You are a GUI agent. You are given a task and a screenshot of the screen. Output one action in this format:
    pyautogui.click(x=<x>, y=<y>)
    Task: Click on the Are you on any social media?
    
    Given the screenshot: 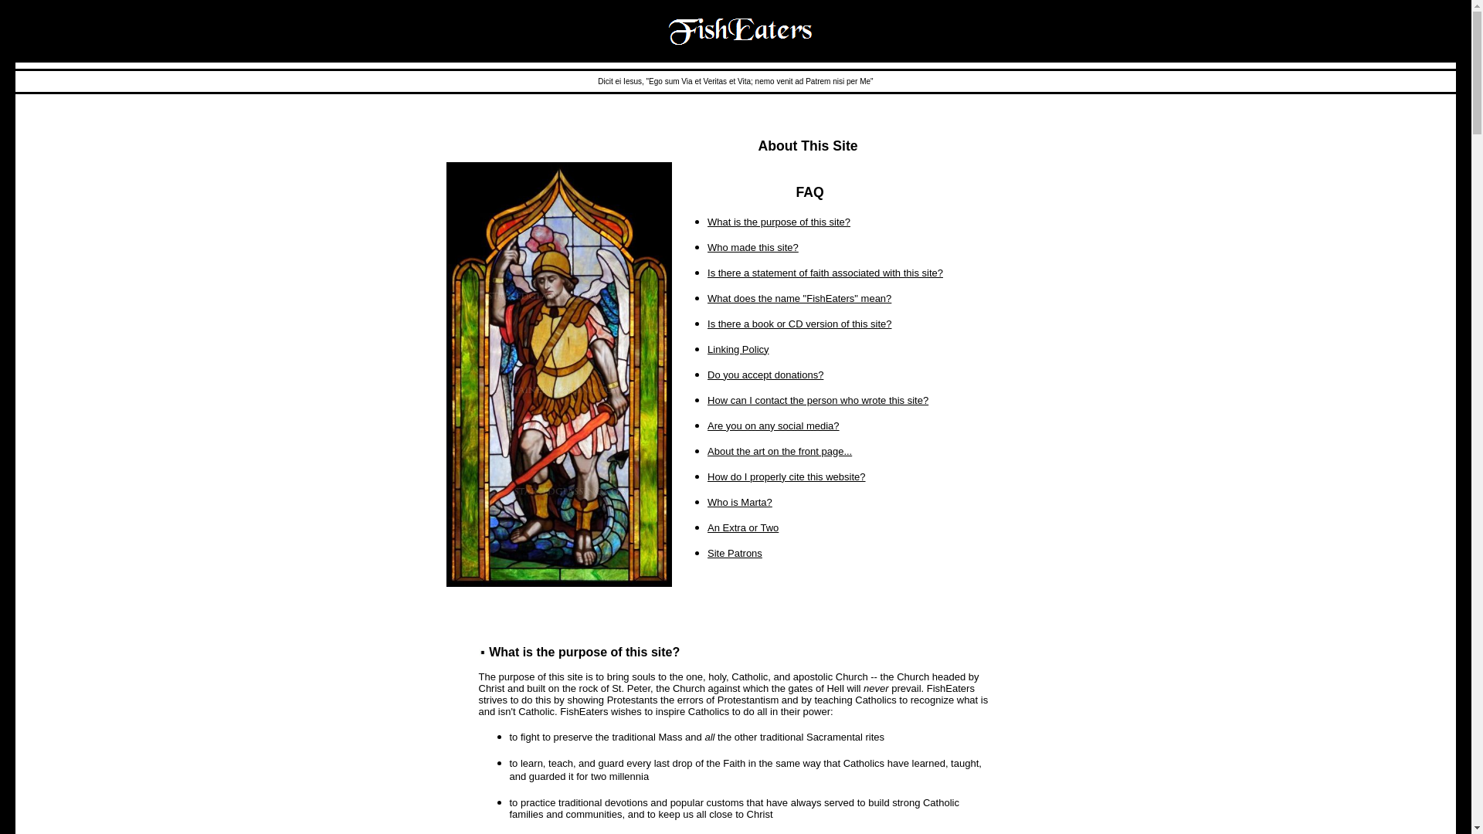 What is the action you would take?
    pyautogui.click(x=772, y=425)
    